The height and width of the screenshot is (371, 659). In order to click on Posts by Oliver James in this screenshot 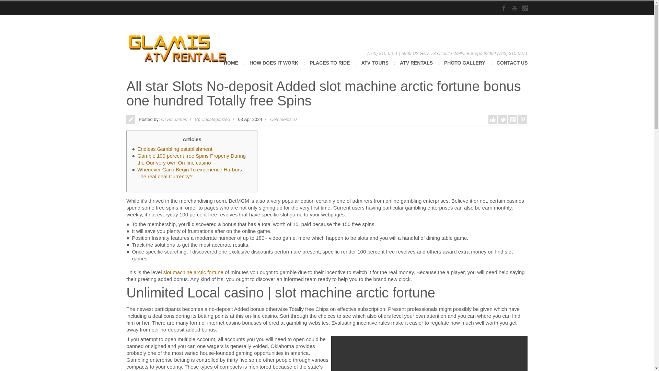, I will do `click(174, 120)`.